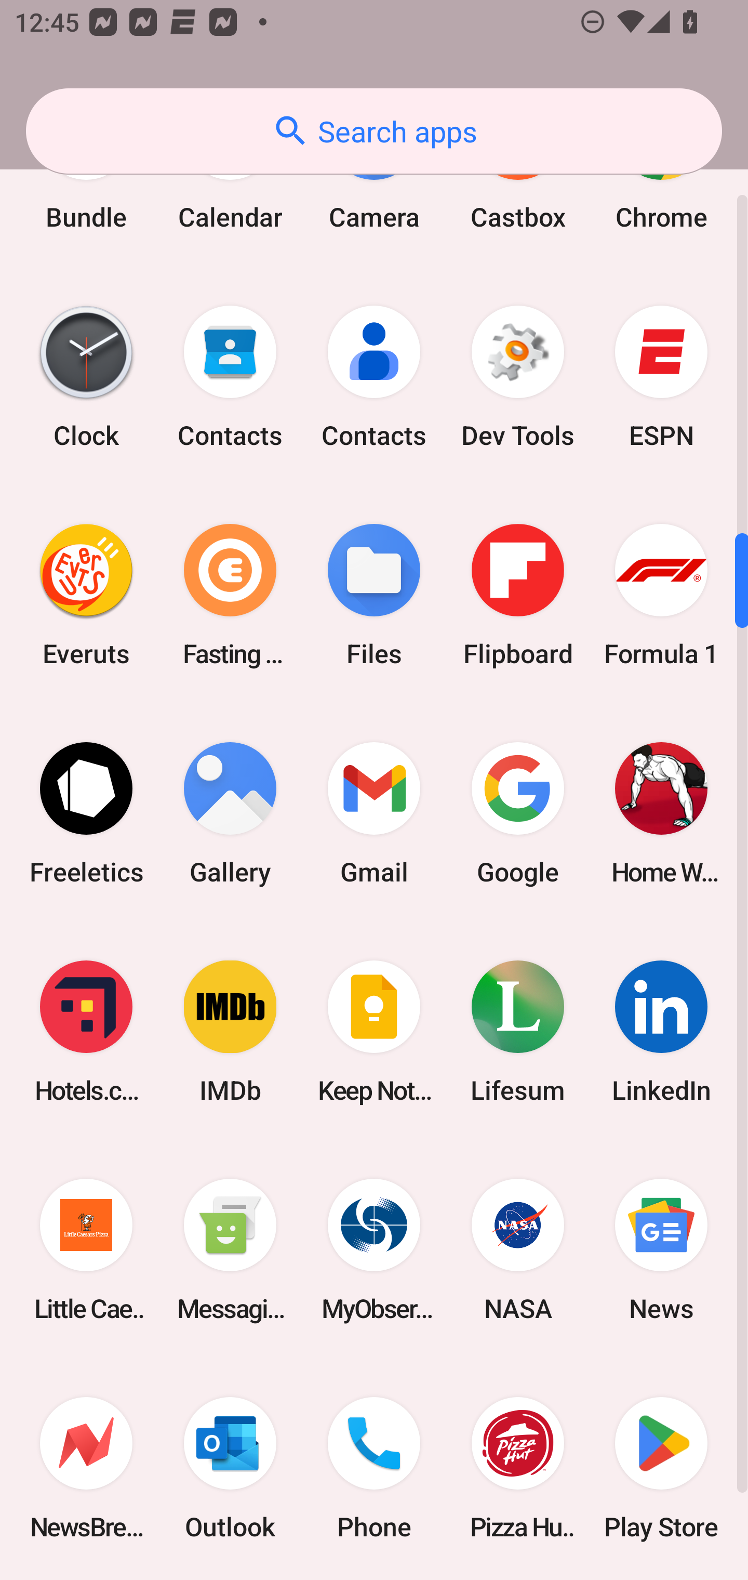 The image size is (748, 1580). Describe the element at coordinates (86, 1249) in the screenshot. I see `Little Caesars Pizza` at that location.